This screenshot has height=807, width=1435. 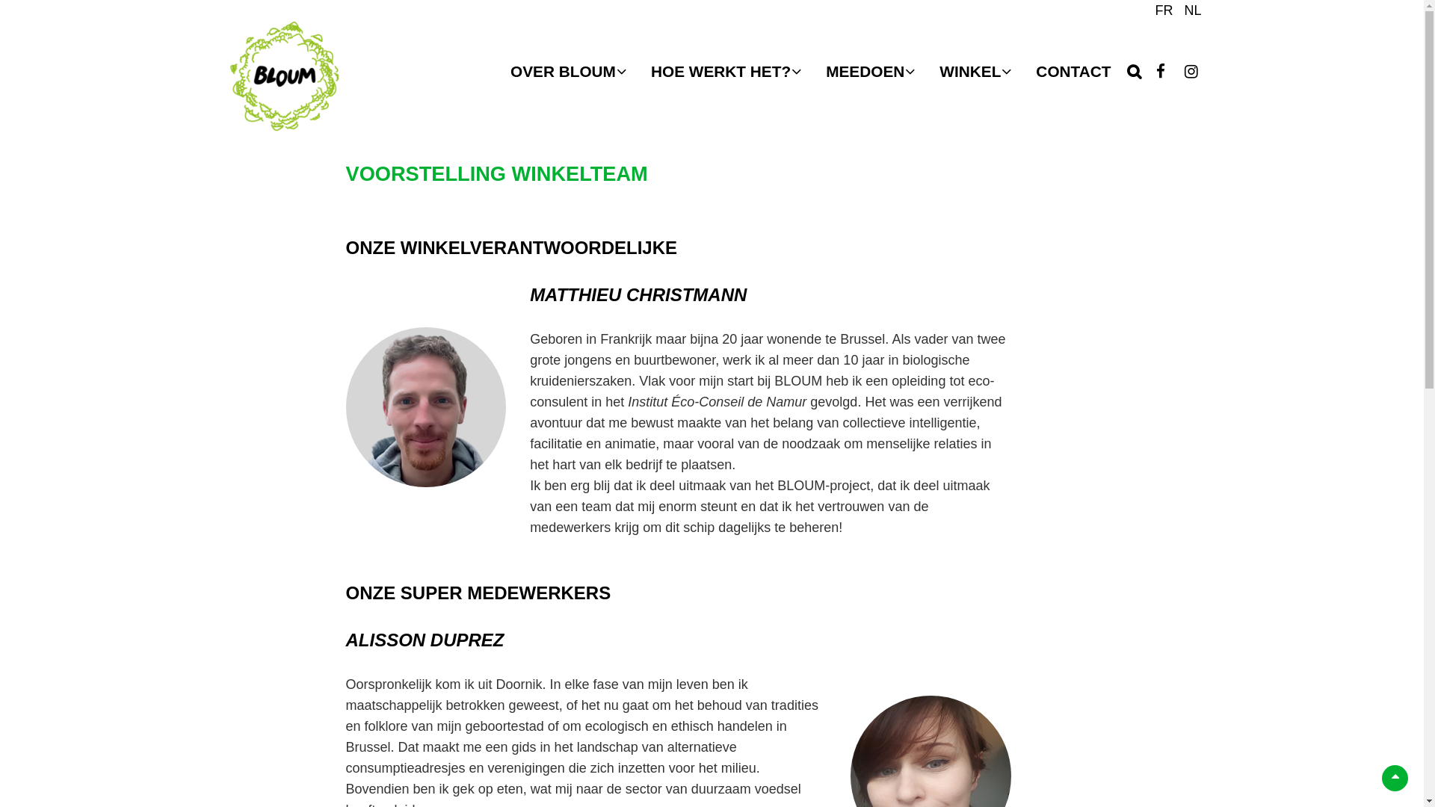 I want to click on CONTACT, so click(x=1073, y=72).